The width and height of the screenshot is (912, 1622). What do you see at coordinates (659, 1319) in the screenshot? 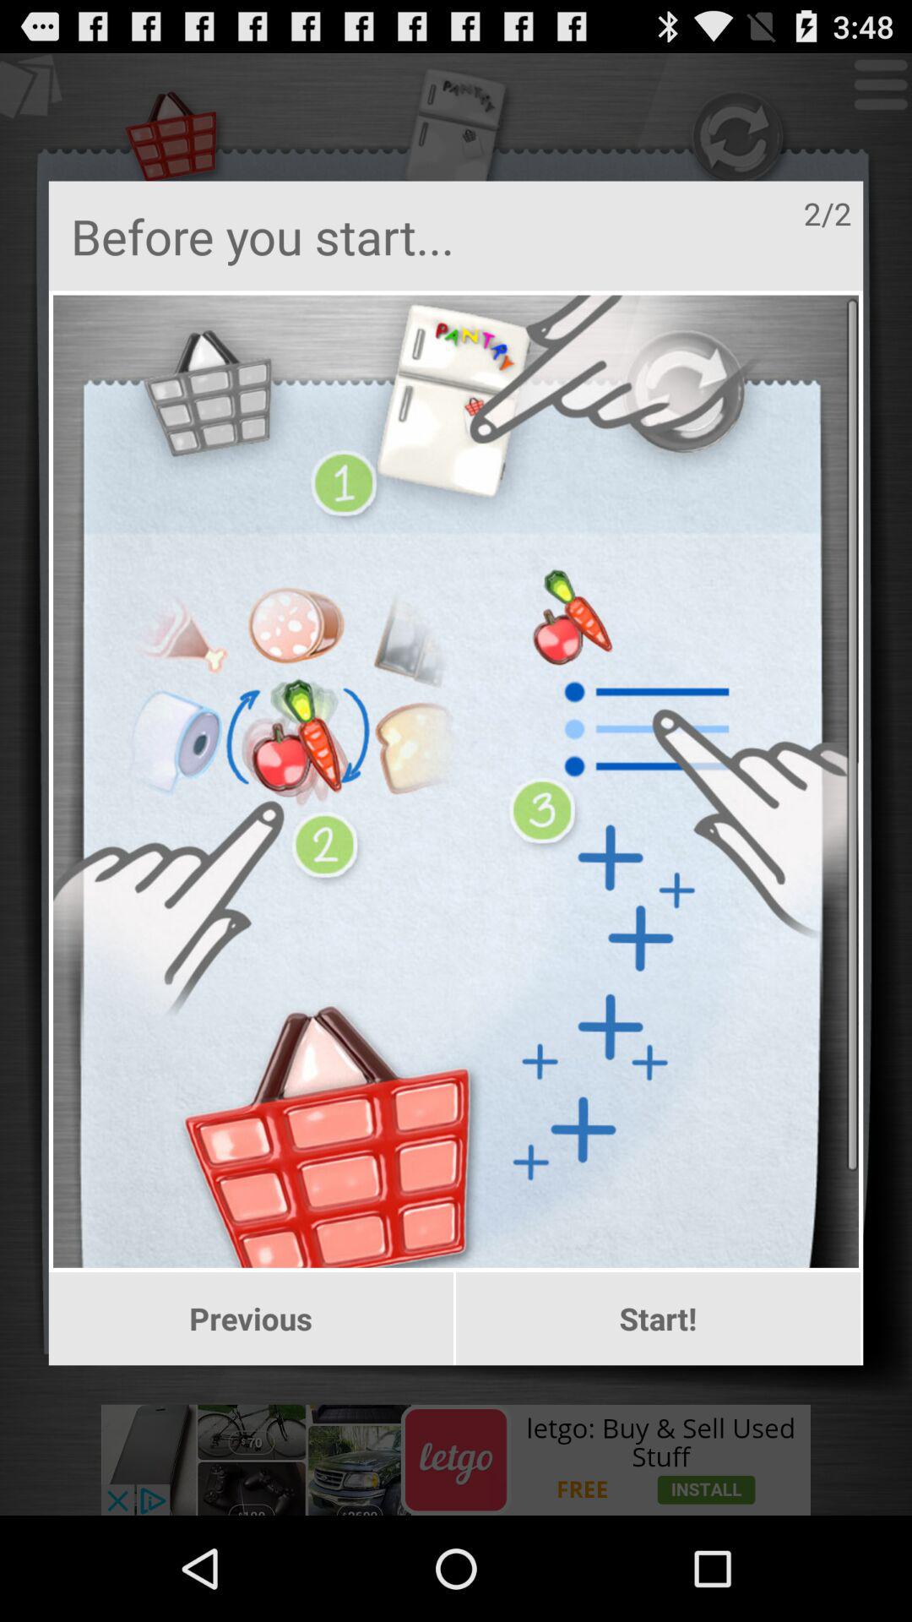
I see `scroll to the start! item` at bounding box center [659, 1319].